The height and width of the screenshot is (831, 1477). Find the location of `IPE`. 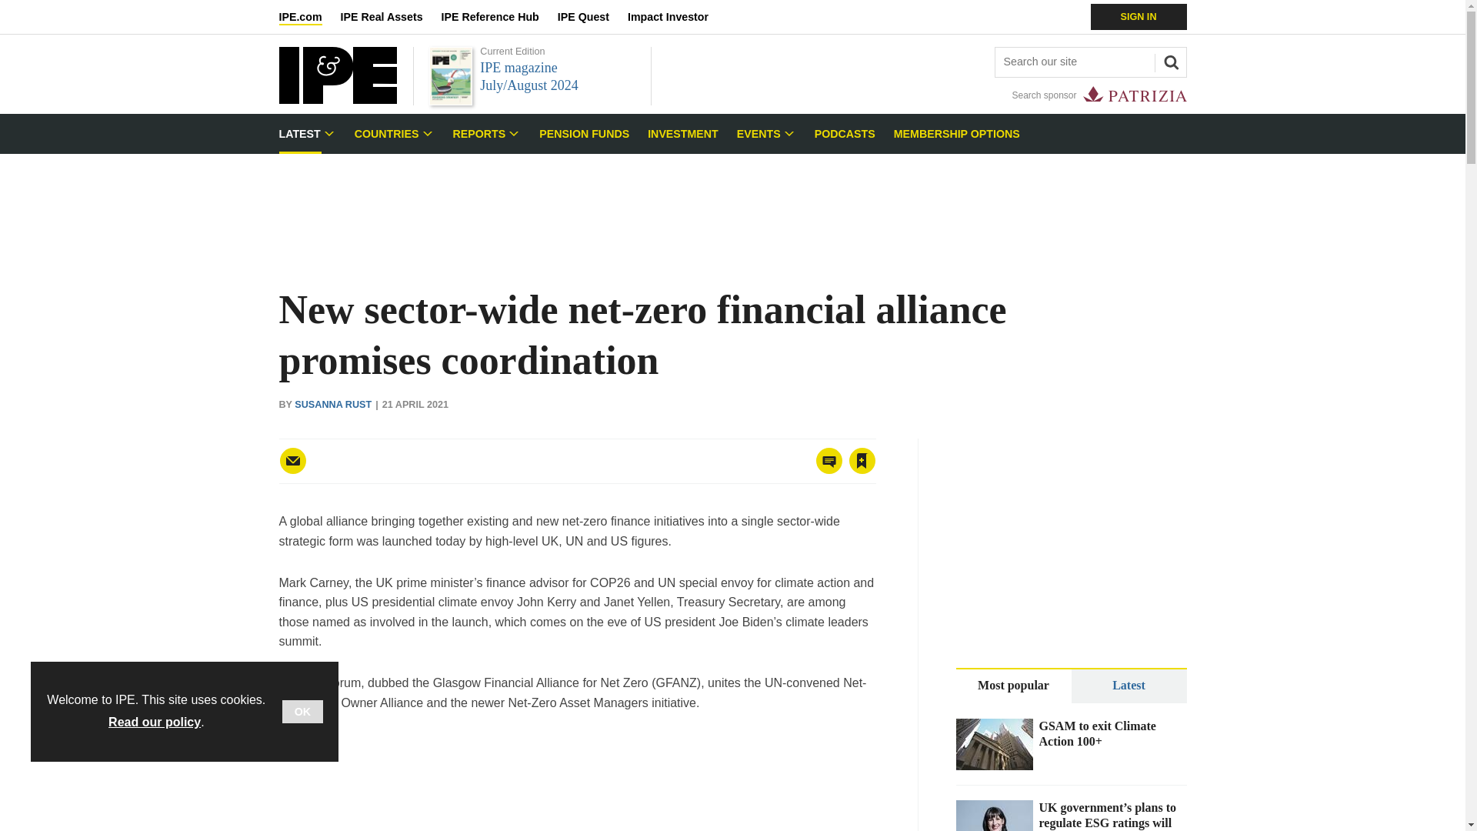

IPE is located at coordinates (337, 99).